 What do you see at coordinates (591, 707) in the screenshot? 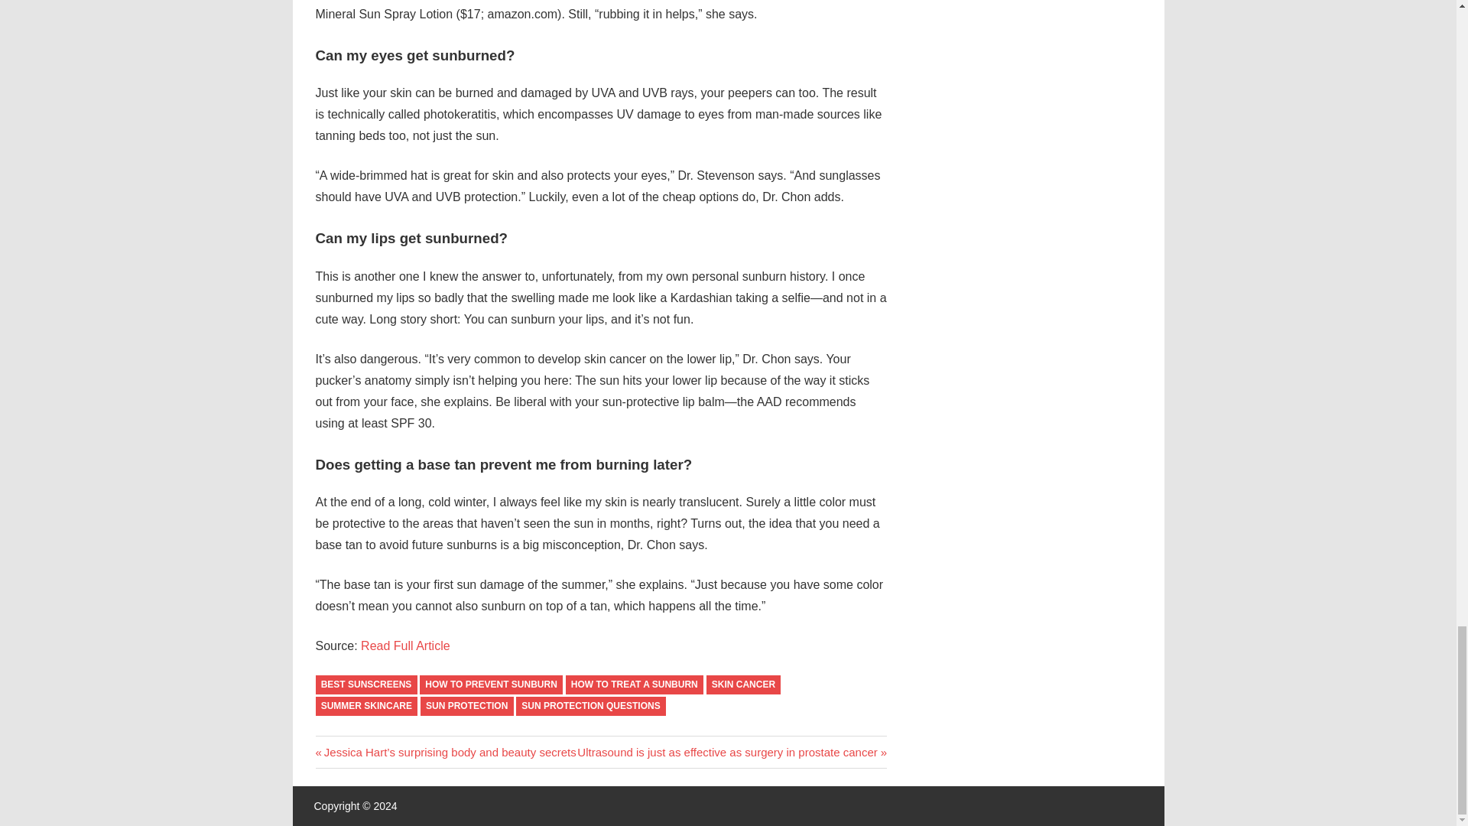
I see `SUN PROTECTION QUESTIONS` at bounding box center [591, 707].